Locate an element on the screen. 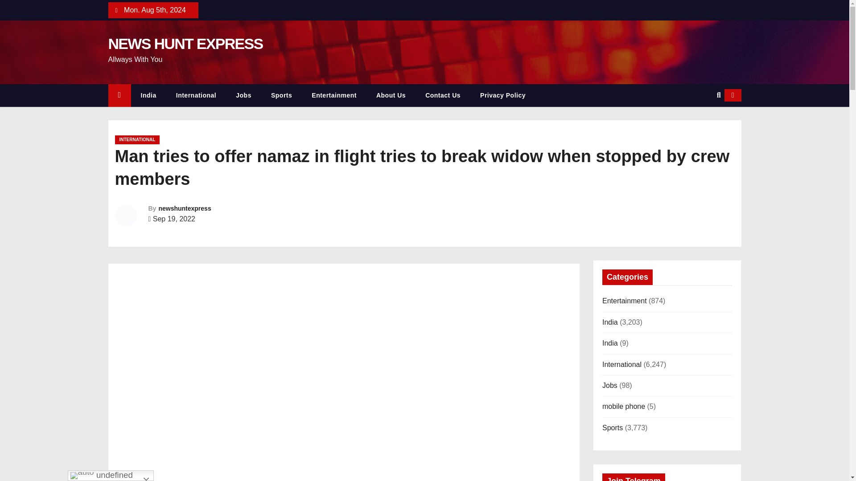 Image resolution: width=856 pixels, height=481 pixels. newshuntexpress is located at coordinates (185, 208).